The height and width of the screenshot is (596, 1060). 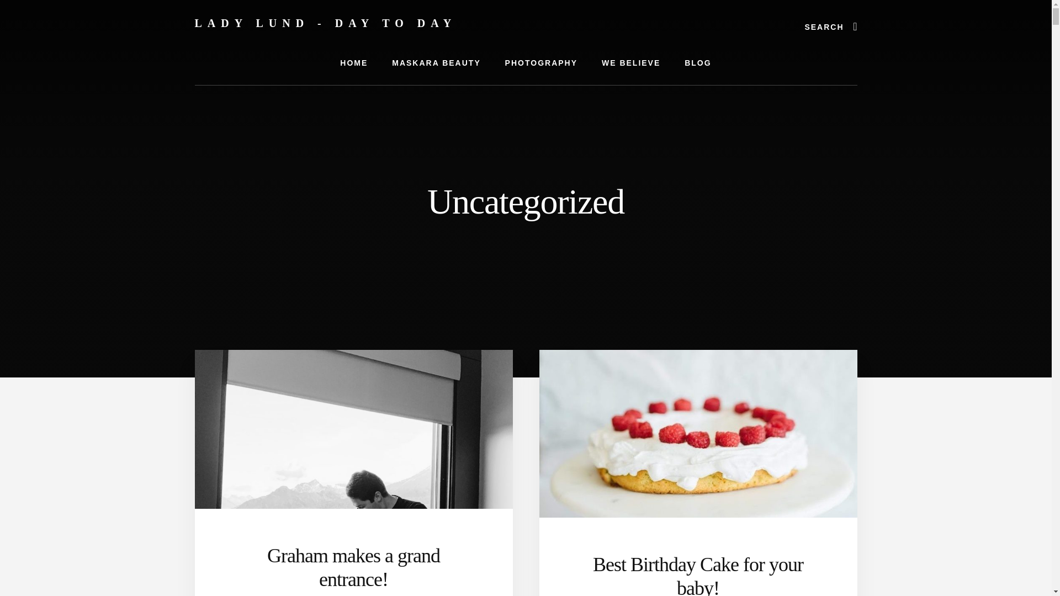 What do you see at coordinates (630, 63) in the screenshot?
I see `WE BELIEVE` at bounding box center [630, 63].